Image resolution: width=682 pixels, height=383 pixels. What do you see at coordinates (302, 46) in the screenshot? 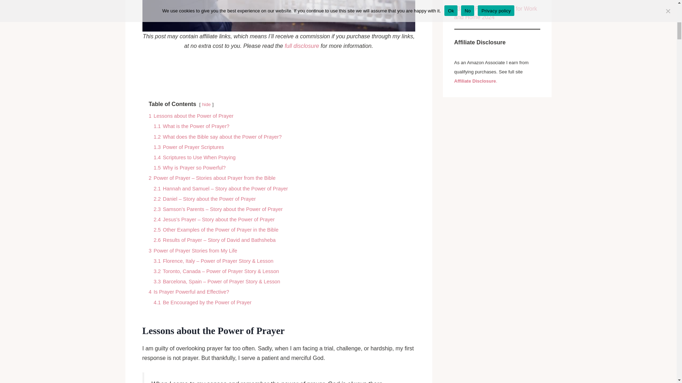
I see `full disclosure` at bounding box center [302, 46].